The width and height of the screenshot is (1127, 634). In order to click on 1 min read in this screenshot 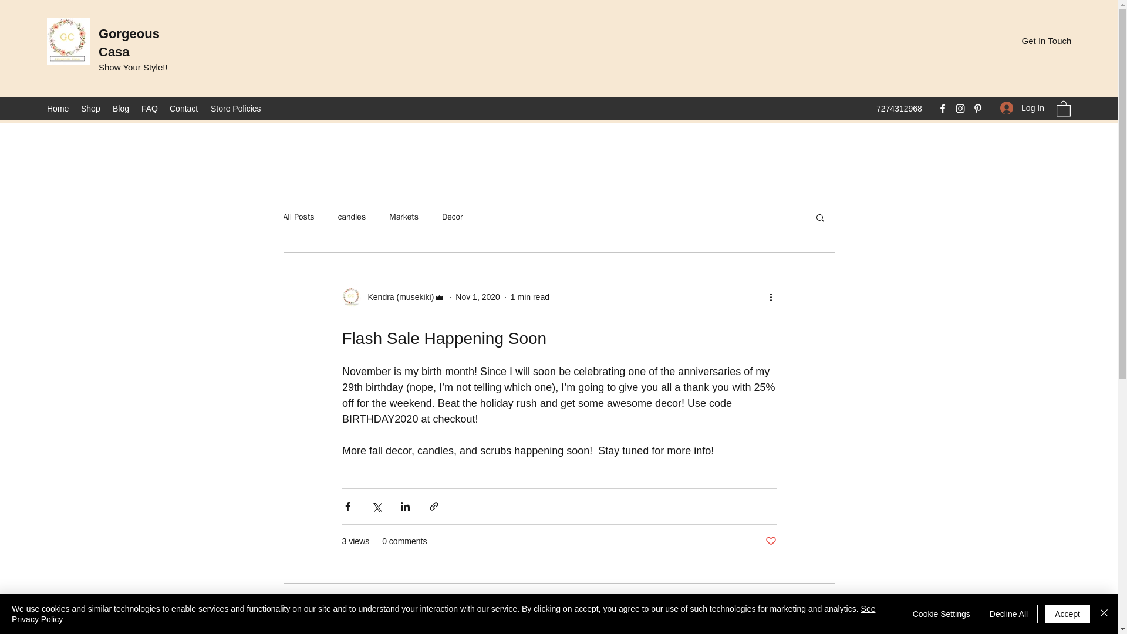, I will do `click(529, 297)`.